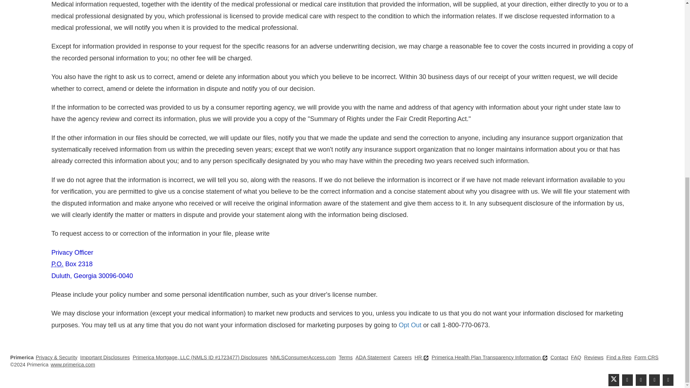  Describe the element at coordinates (57, 264) in the screenshot. I see `Post Office` at that location.